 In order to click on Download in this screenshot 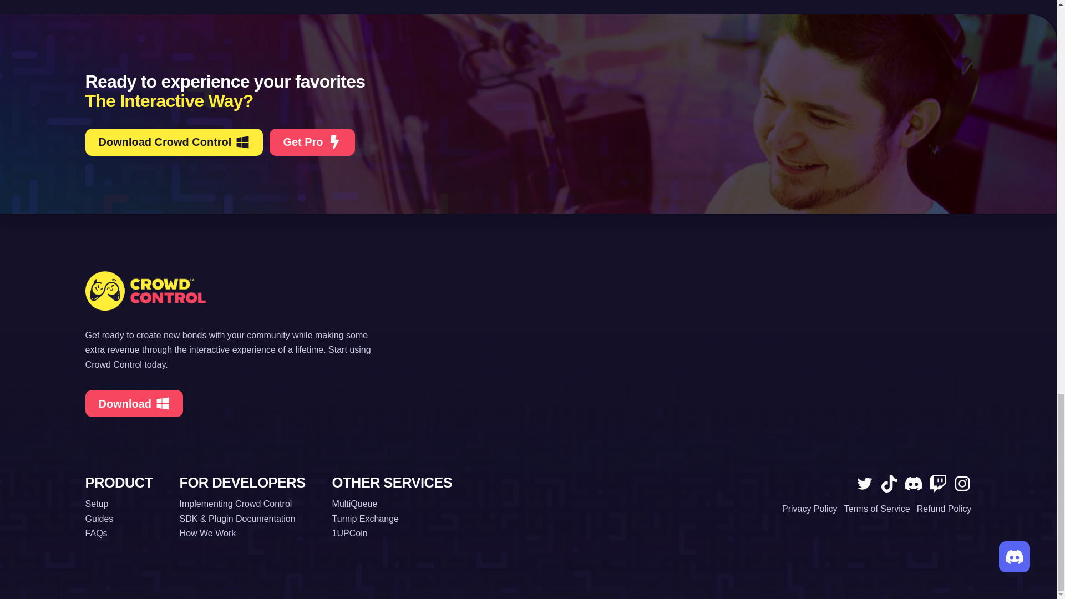, I will do `click(134, 403)`.